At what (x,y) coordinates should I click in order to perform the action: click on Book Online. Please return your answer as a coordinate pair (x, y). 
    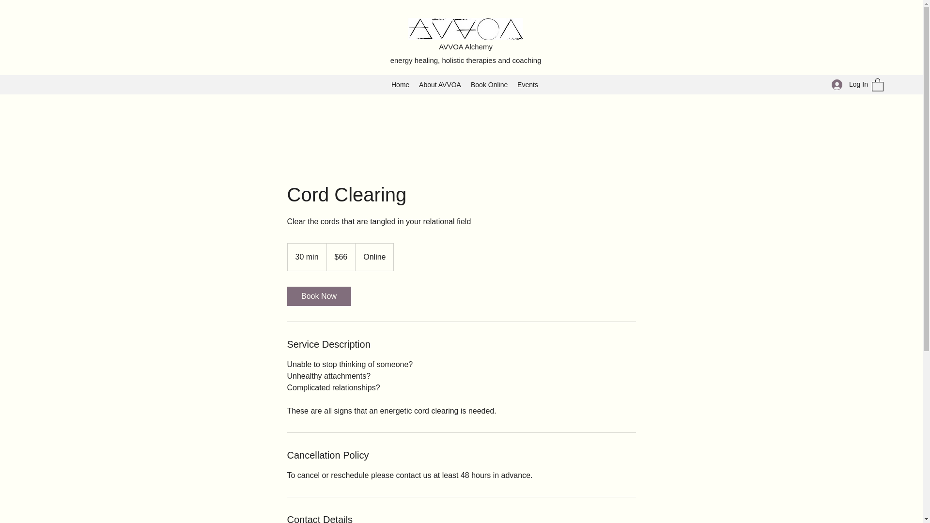
    Looking at the image, I should click on (489, 84).